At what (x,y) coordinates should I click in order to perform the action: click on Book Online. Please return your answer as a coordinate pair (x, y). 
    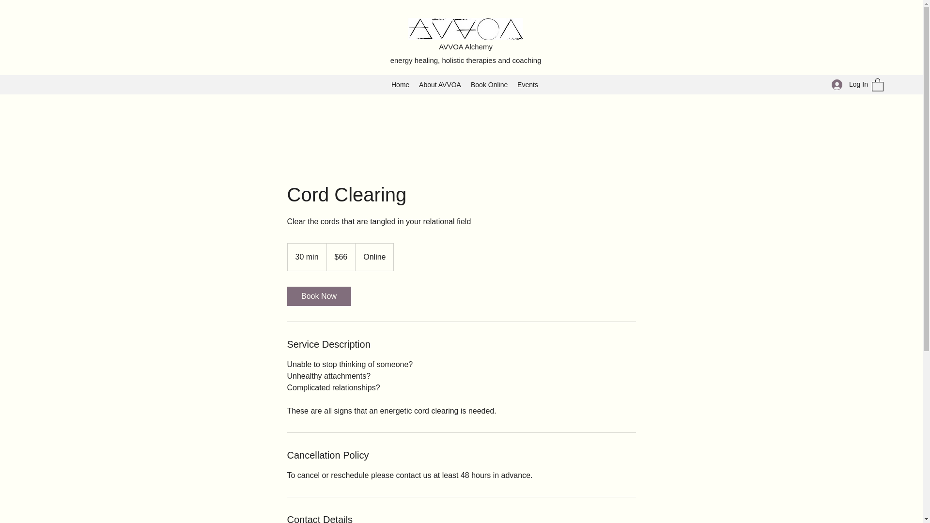
    Looking at the image, I should click on (489, 84).